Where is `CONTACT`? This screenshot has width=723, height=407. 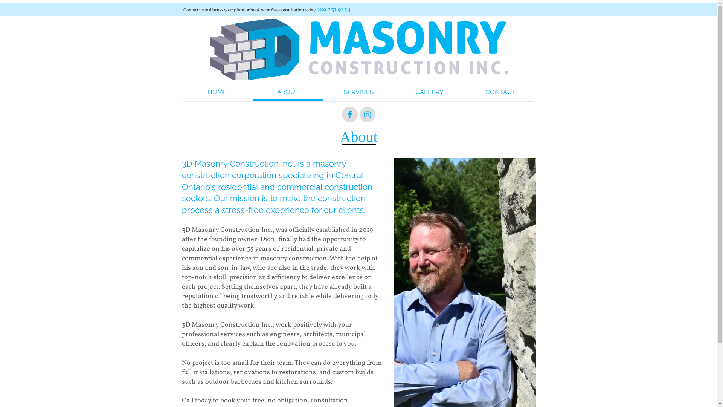
CONTACT is located at coordinates (500, 93).